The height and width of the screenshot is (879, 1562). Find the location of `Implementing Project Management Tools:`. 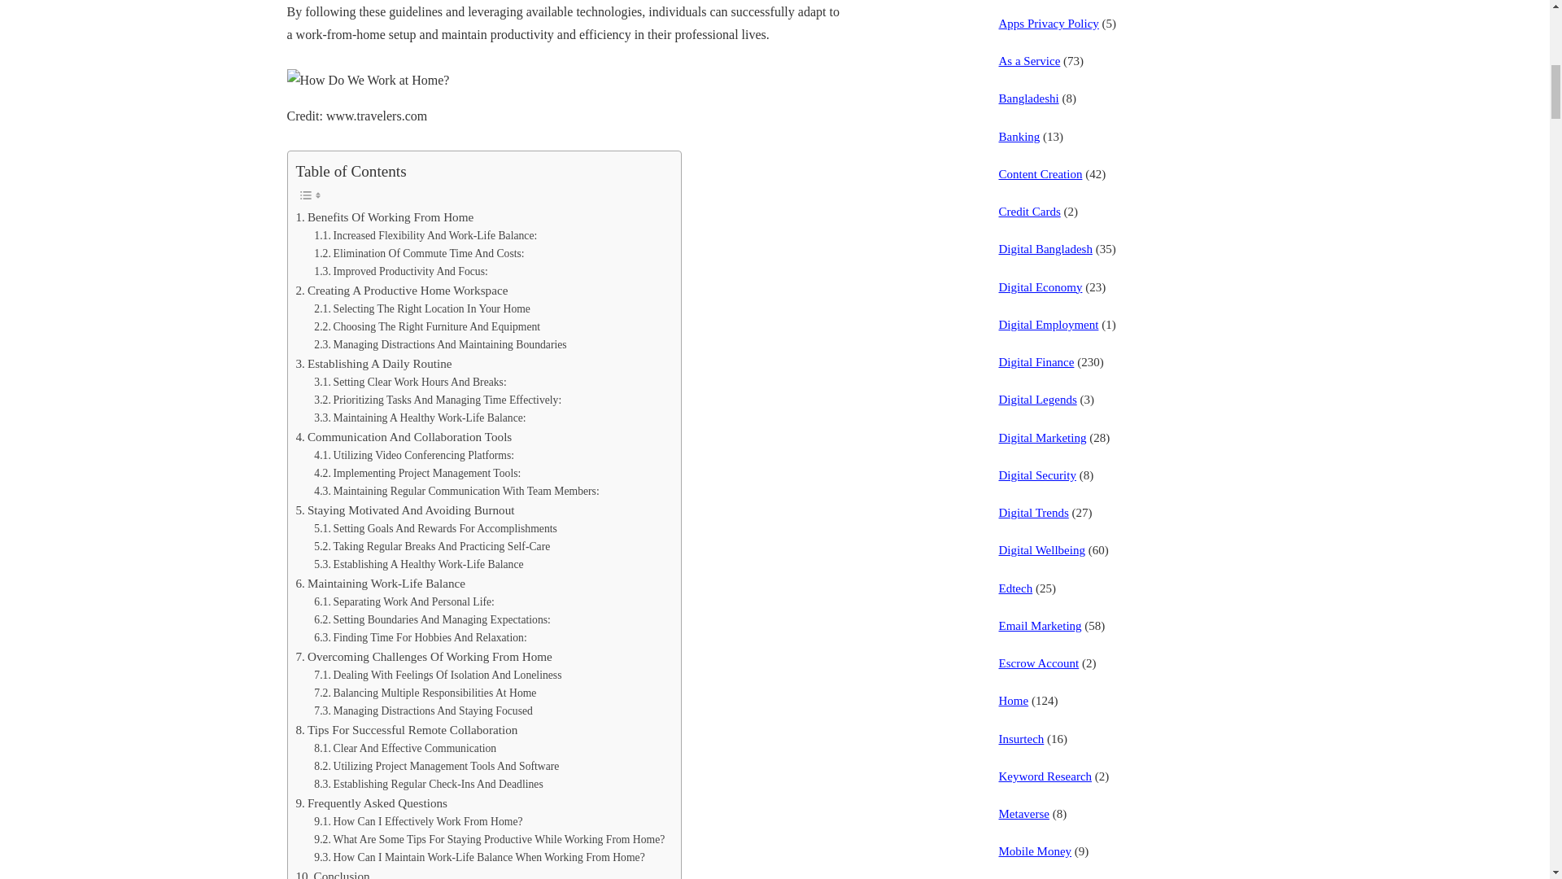

Implementing Project Management Tools: is located at coordinates (417, 474).